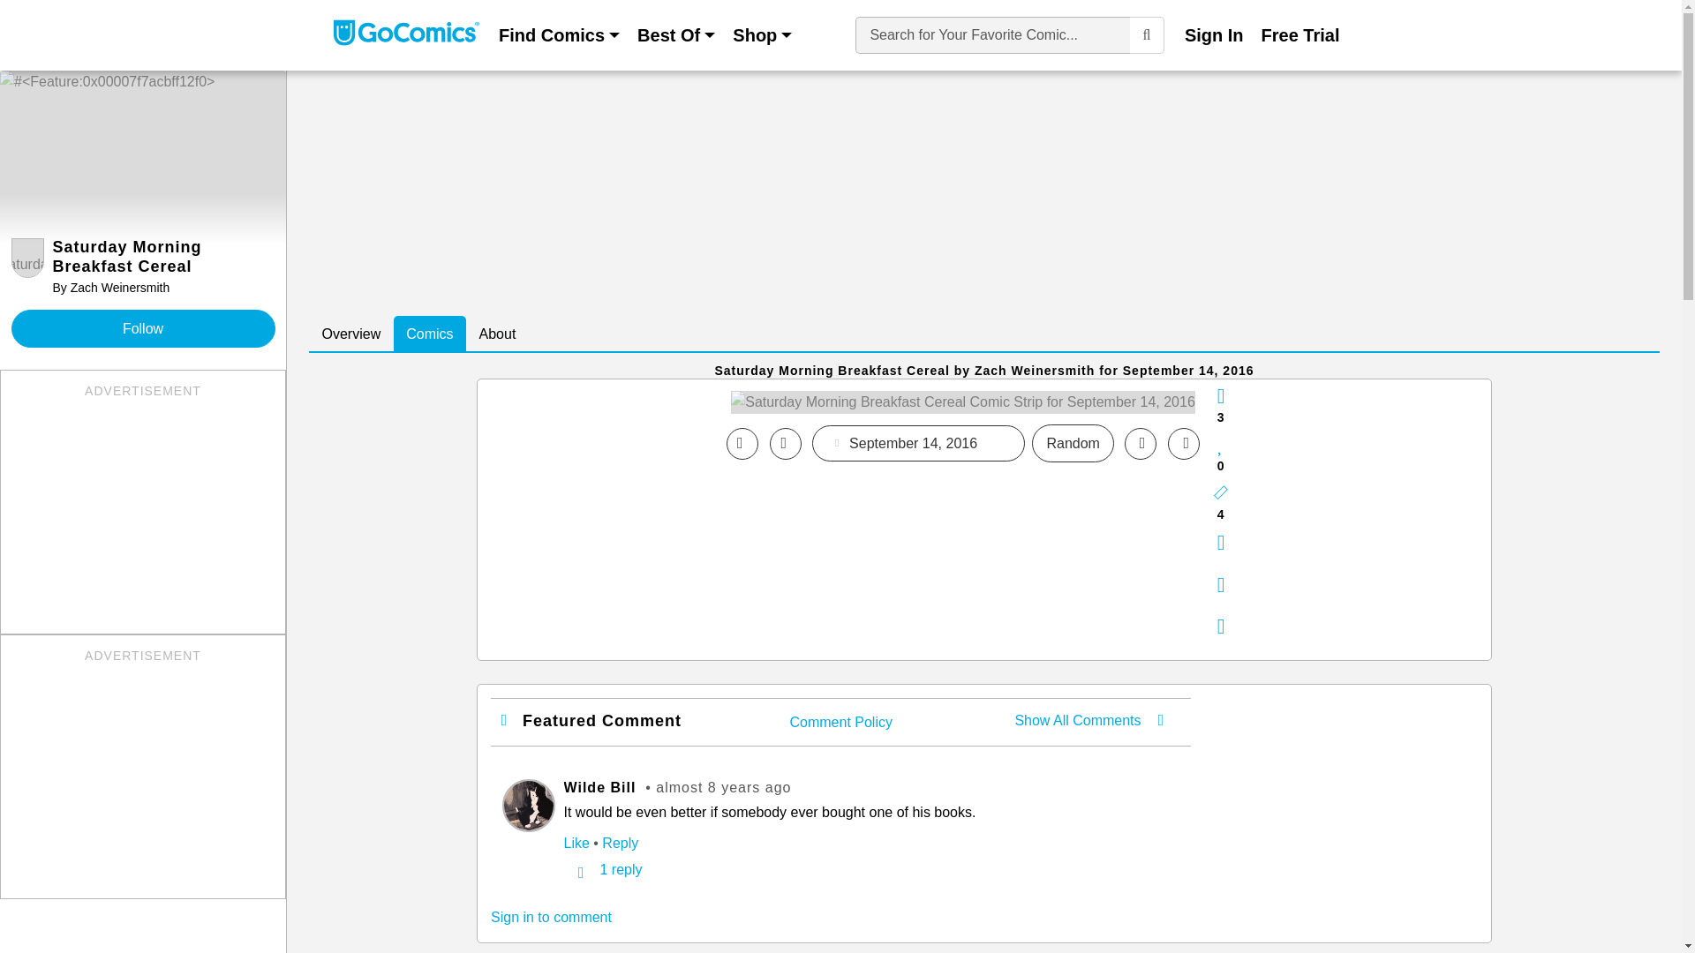 This screenshot has height=953, width=1695. I want to click on Saturday Morning Breakfast Cereal, so click(962, 401).